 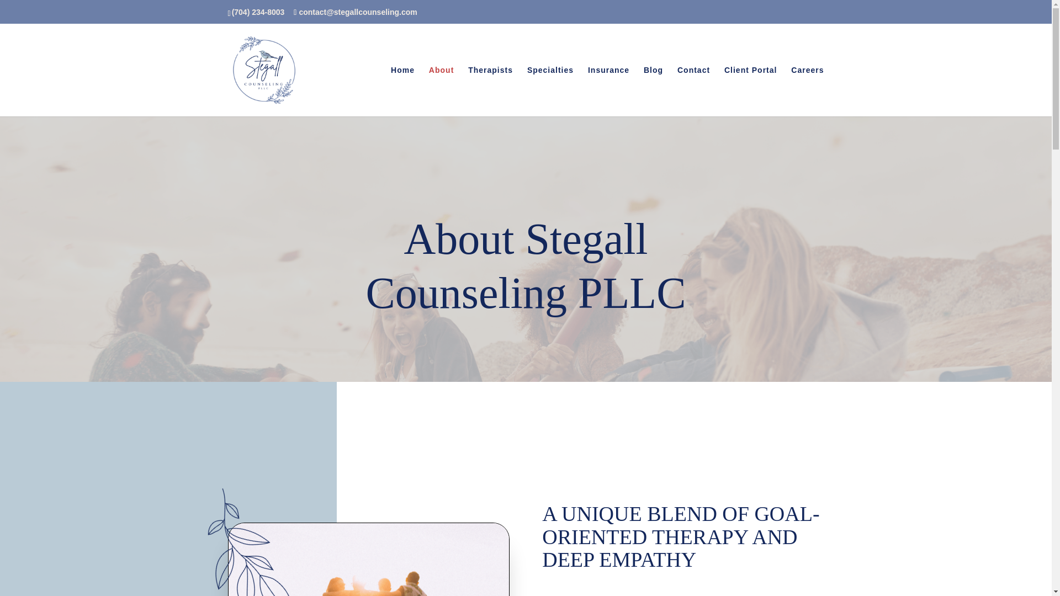 What do you see at coordinates (550, 91) in the screenshot?
I see `Specialties` at bounding box center [550, 91].